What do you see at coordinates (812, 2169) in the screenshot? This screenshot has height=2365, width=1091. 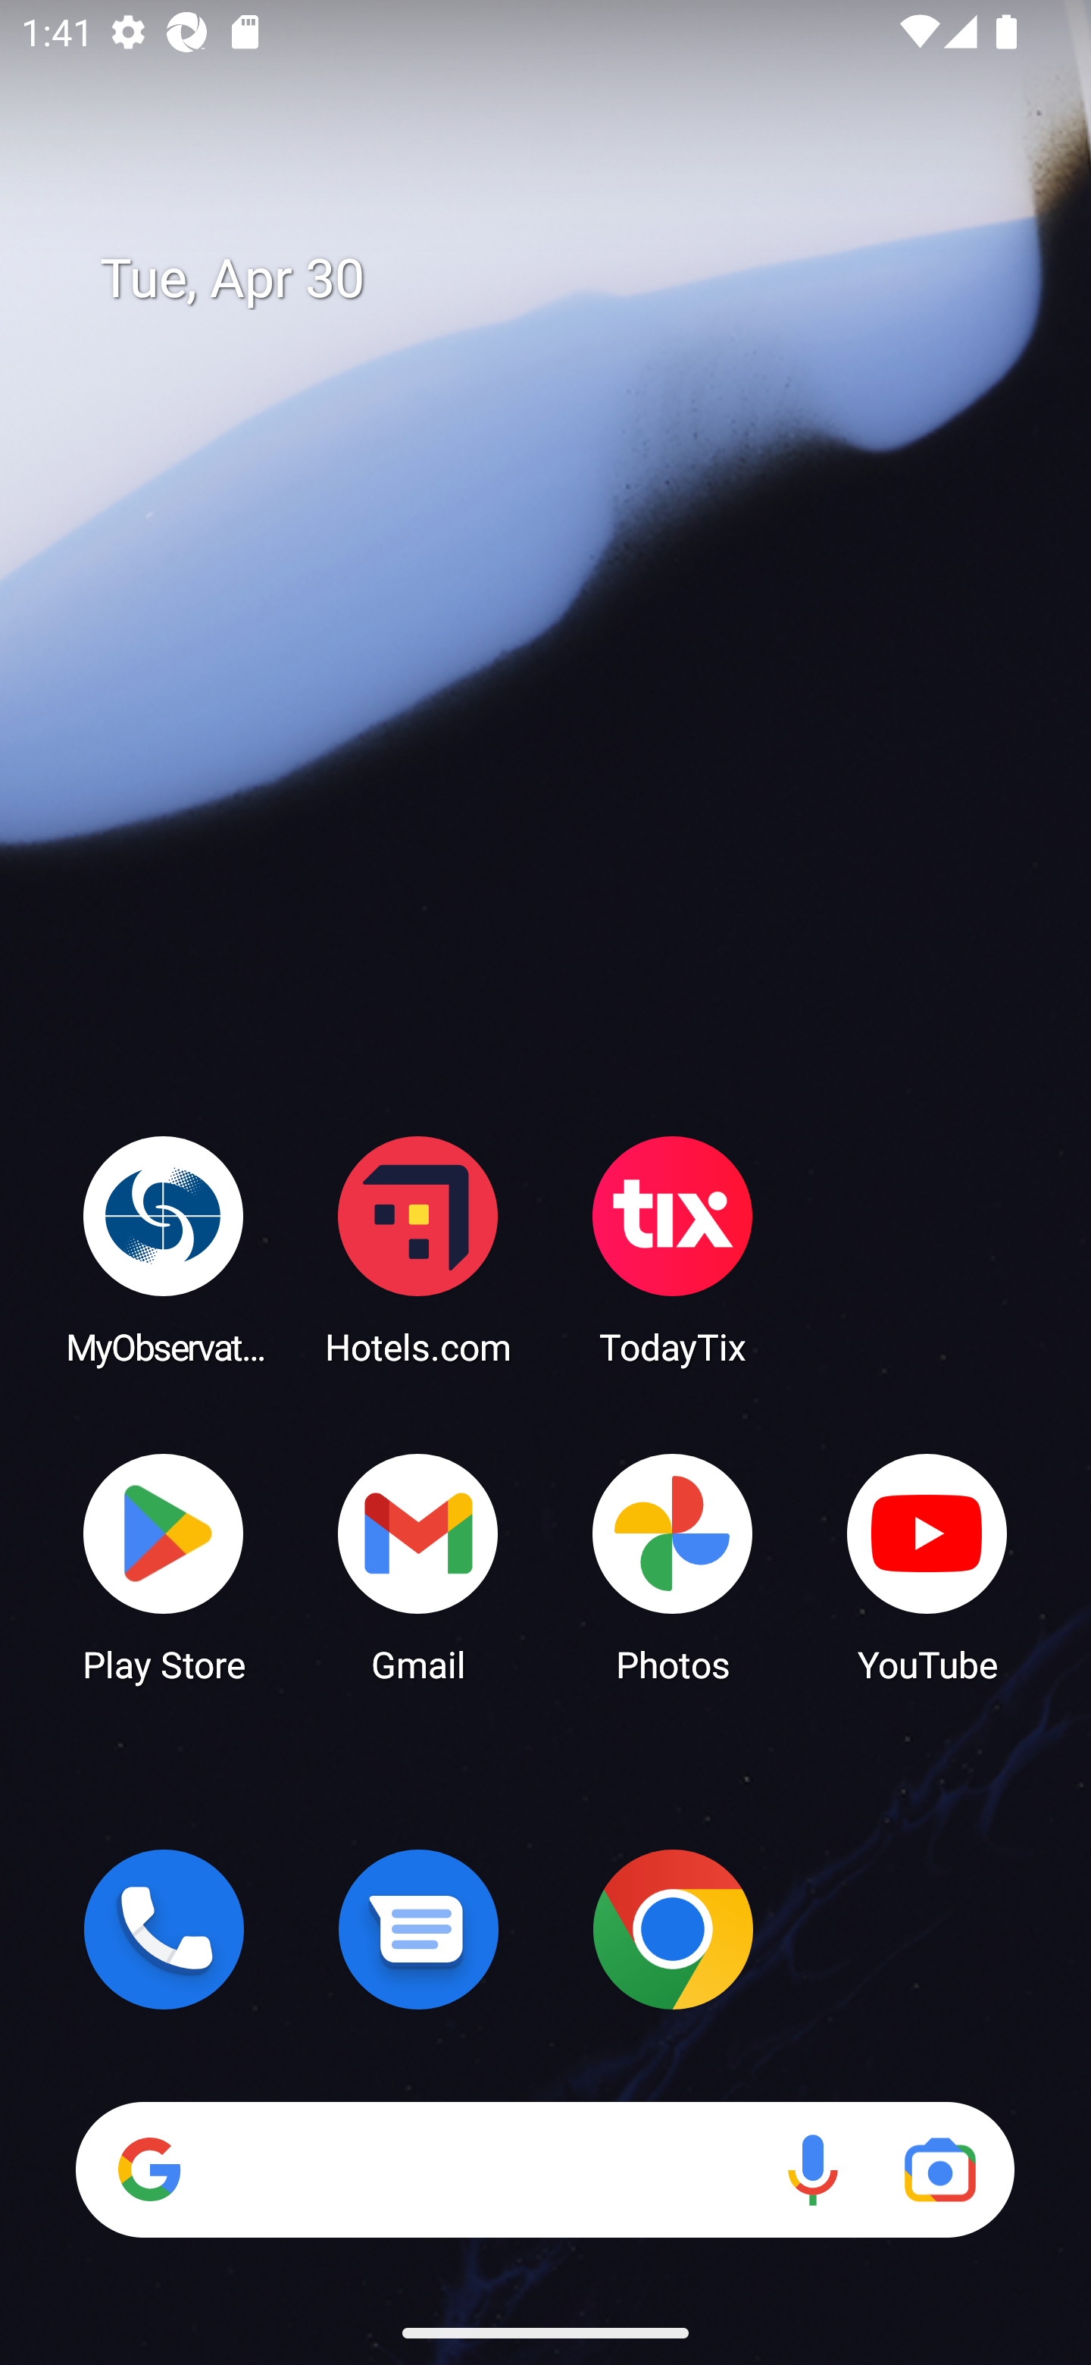 I see `Voice search` at bounding box center [812, 2169].